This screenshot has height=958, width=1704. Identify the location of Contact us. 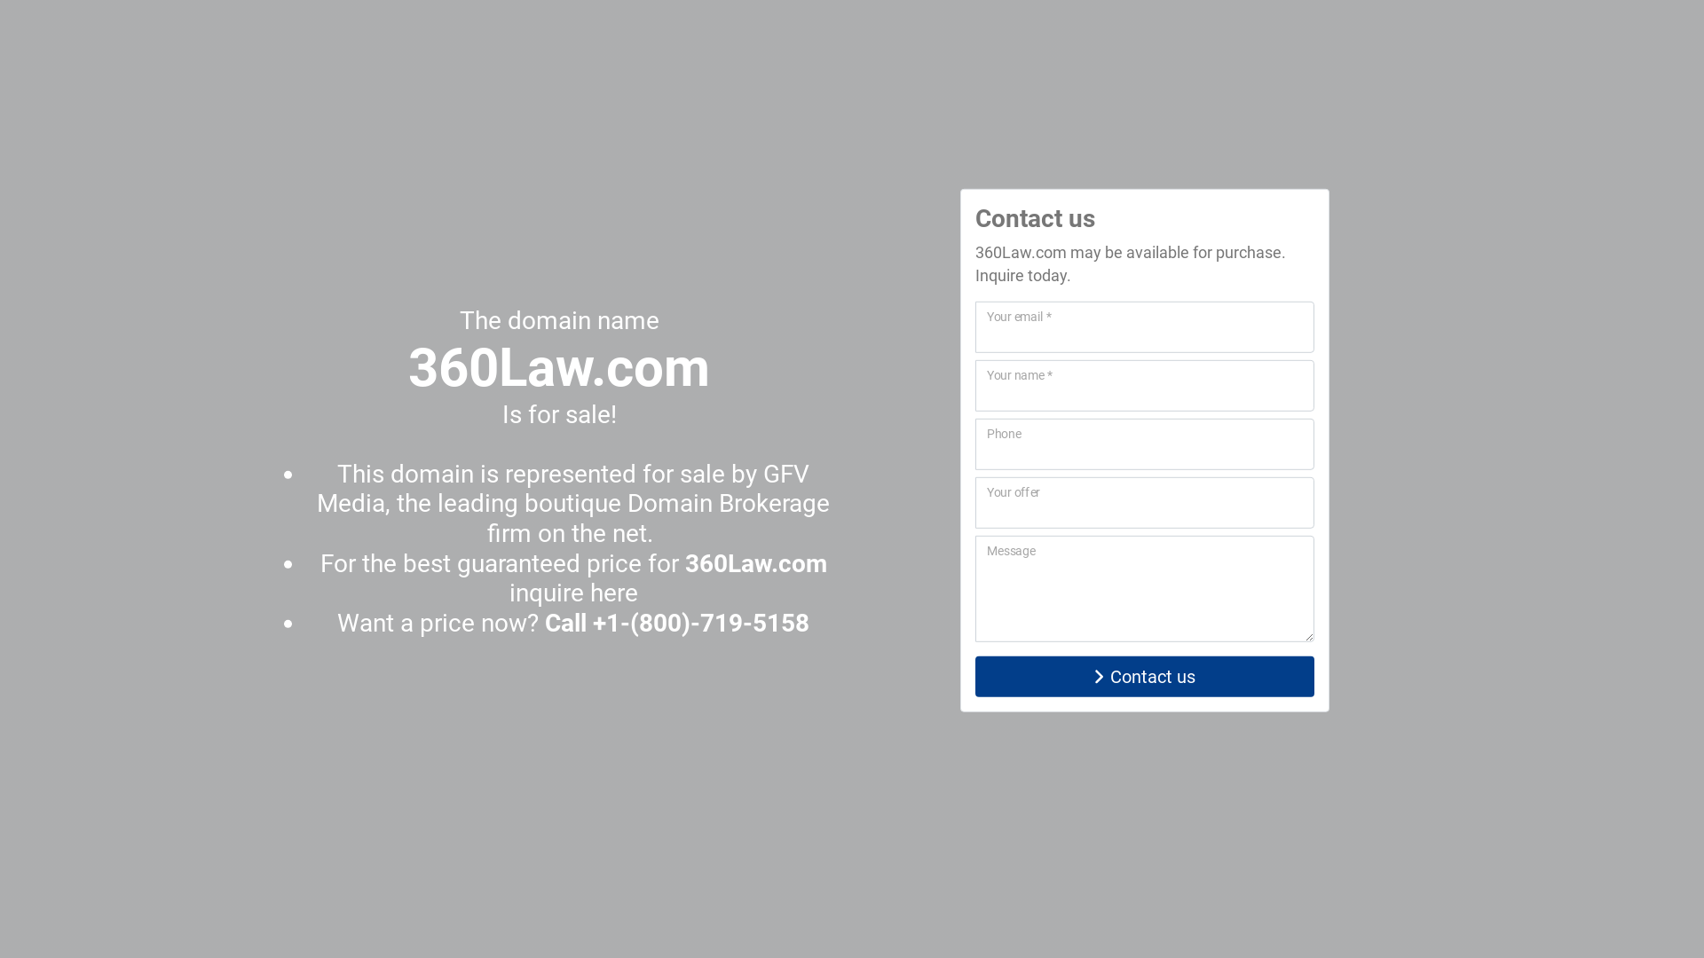
(1145, 677).